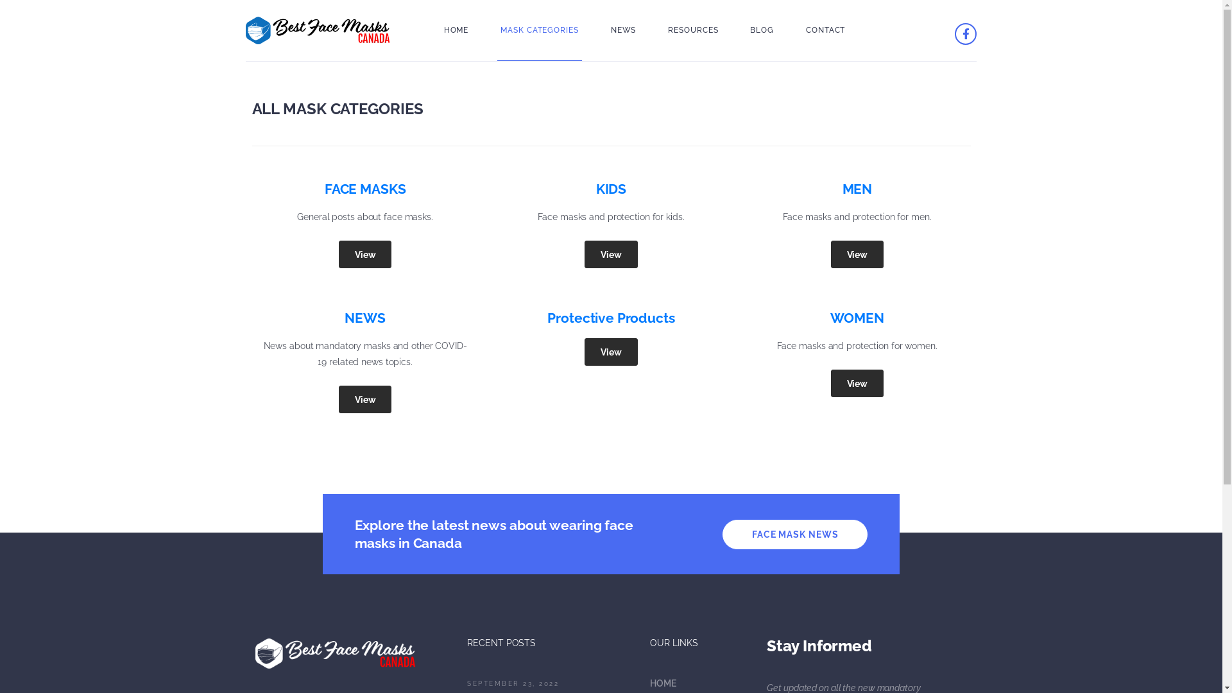 This screenshot has height=693, width=1232. What do you see at coordinates (366, 189) in the screenshot?
I see `FACE MASKS` at bounding box center [366, 189].